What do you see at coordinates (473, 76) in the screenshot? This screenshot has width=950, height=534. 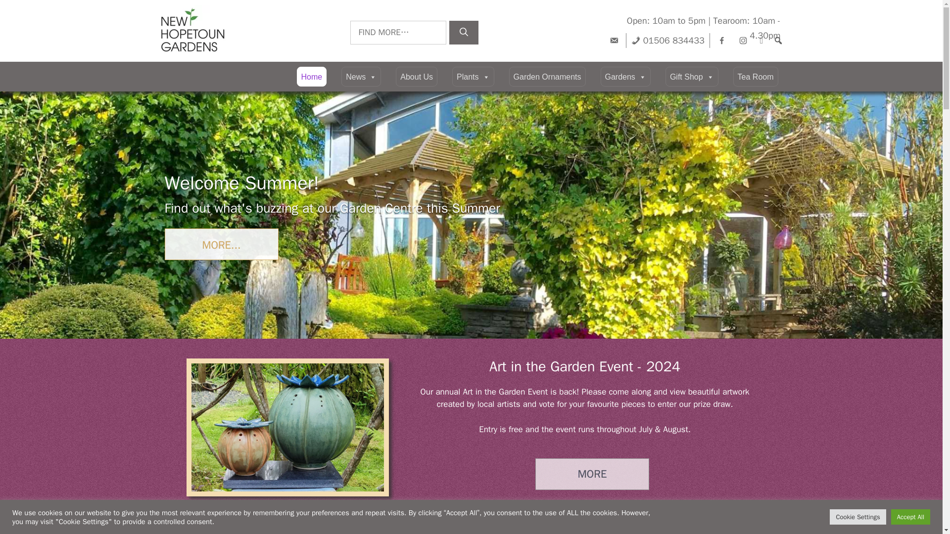 I see `Plants` at bounding box center [473, 76].